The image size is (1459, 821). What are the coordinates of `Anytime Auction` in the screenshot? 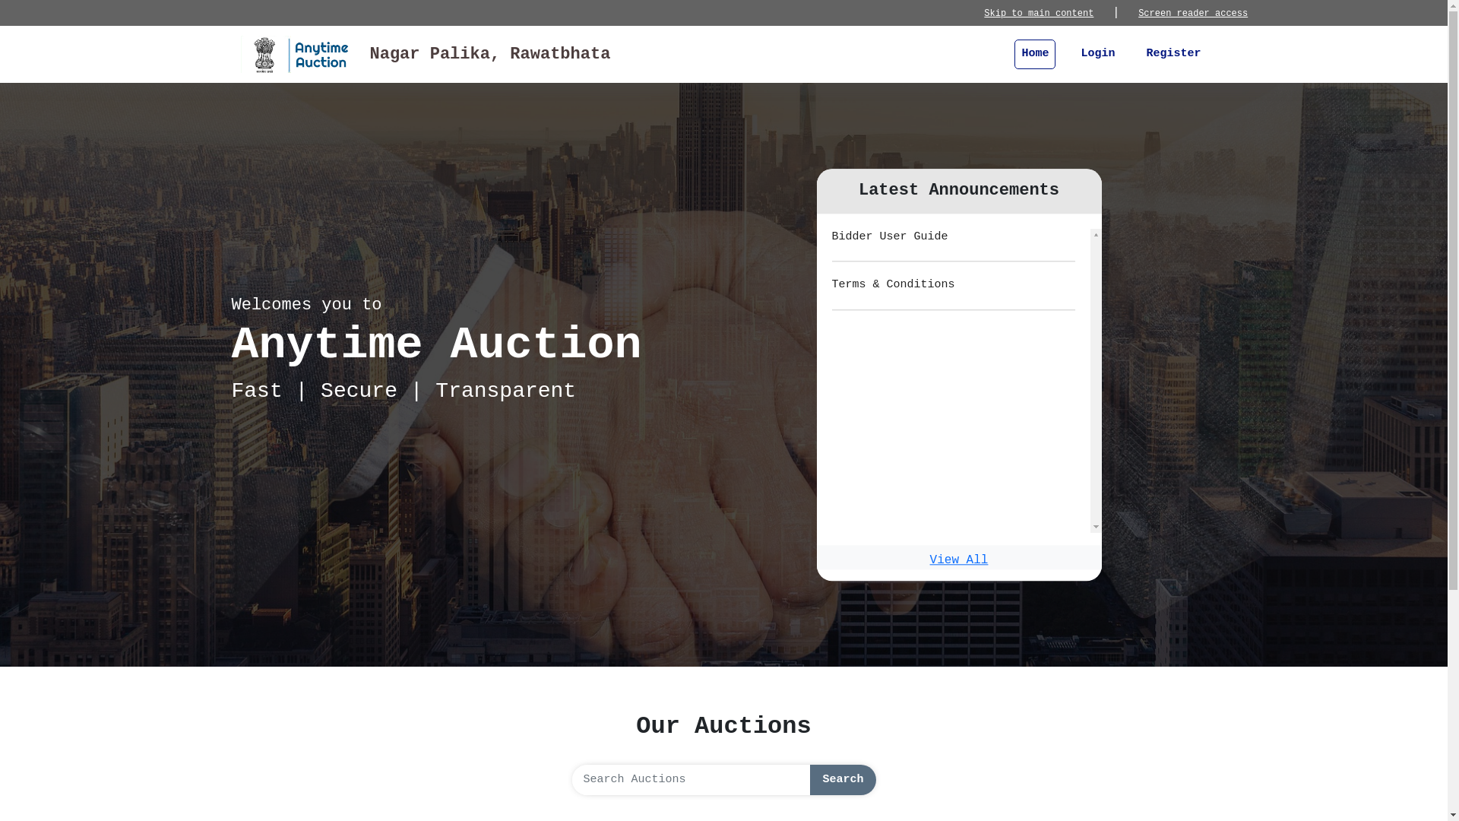 It's located at (297, 55).